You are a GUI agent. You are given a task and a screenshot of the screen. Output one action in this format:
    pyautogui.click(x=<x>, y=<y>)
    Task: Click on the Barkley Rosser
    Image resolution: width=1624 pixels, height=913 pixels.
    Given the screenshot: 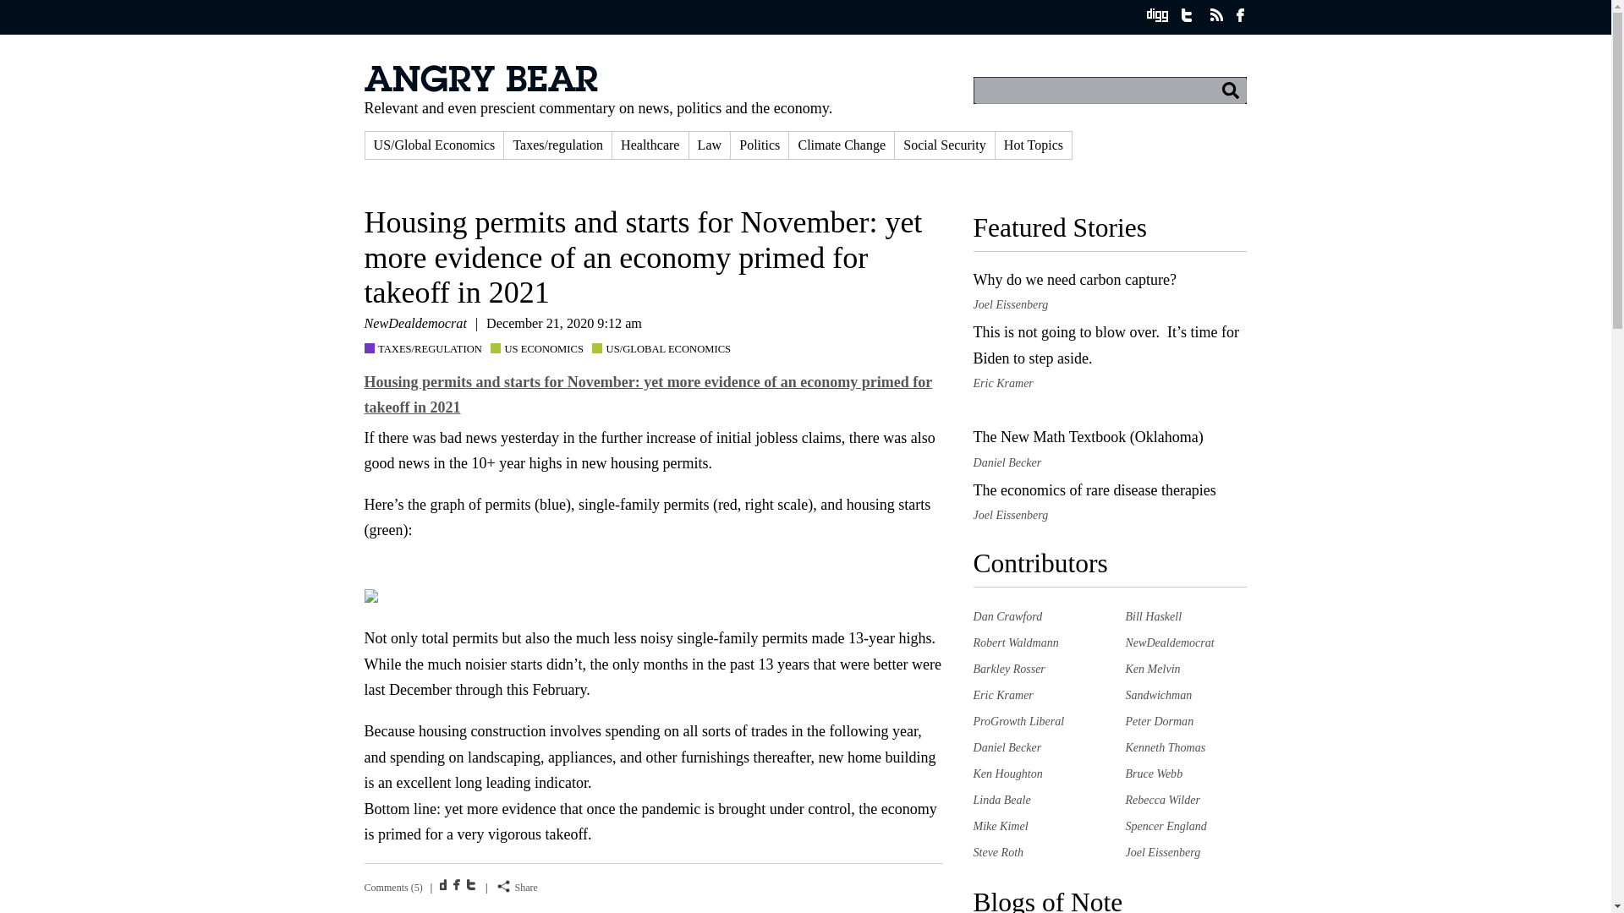 What is the action you would take?
    pyautogui.click(x=1008, y=669)
    